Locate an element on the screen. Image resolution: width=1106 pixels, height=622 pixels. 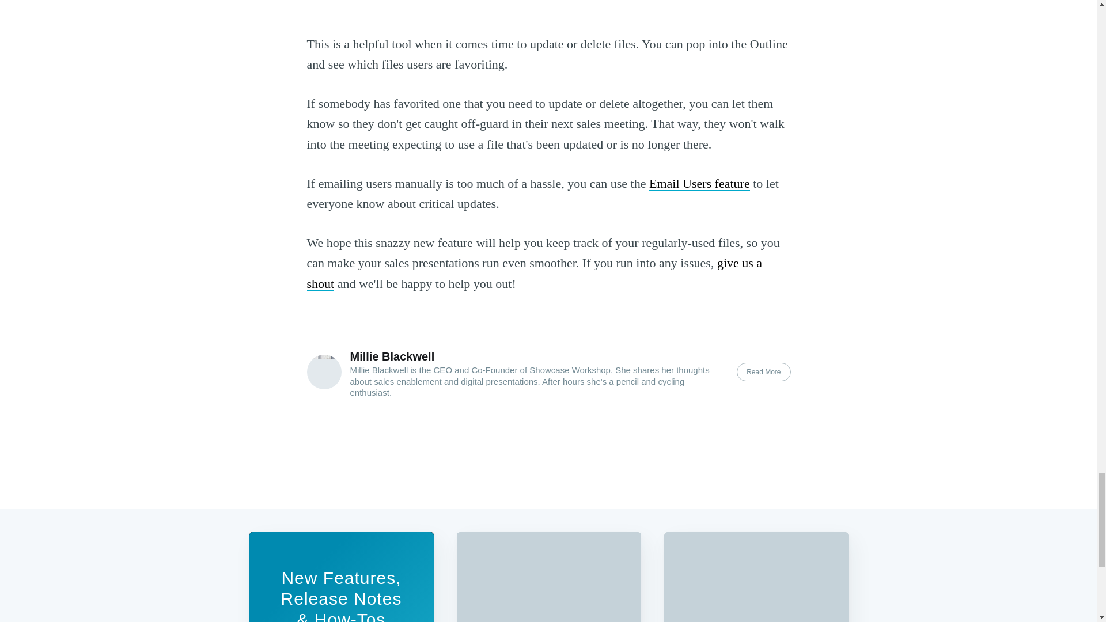
Millie Blackwell is located at coordinates (392, 356).